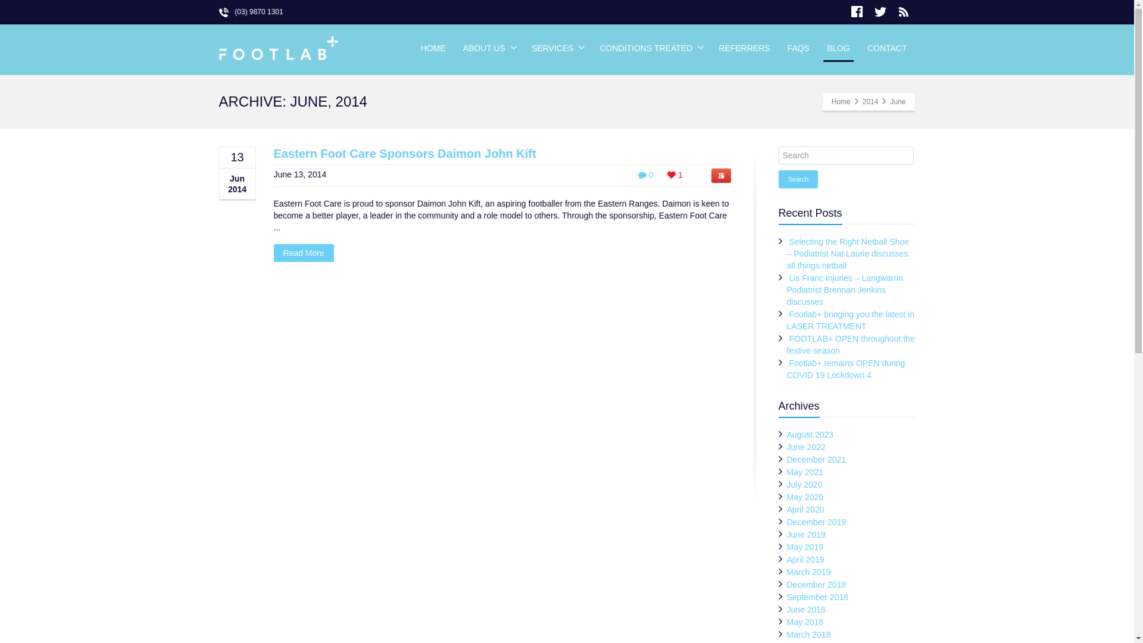 Image resolution: width=1143 pixels, height=643 pixels. What do you see at coordinates (806, 447) in the screenshot?
I see `June 2022` at bounding box center [806, 447].